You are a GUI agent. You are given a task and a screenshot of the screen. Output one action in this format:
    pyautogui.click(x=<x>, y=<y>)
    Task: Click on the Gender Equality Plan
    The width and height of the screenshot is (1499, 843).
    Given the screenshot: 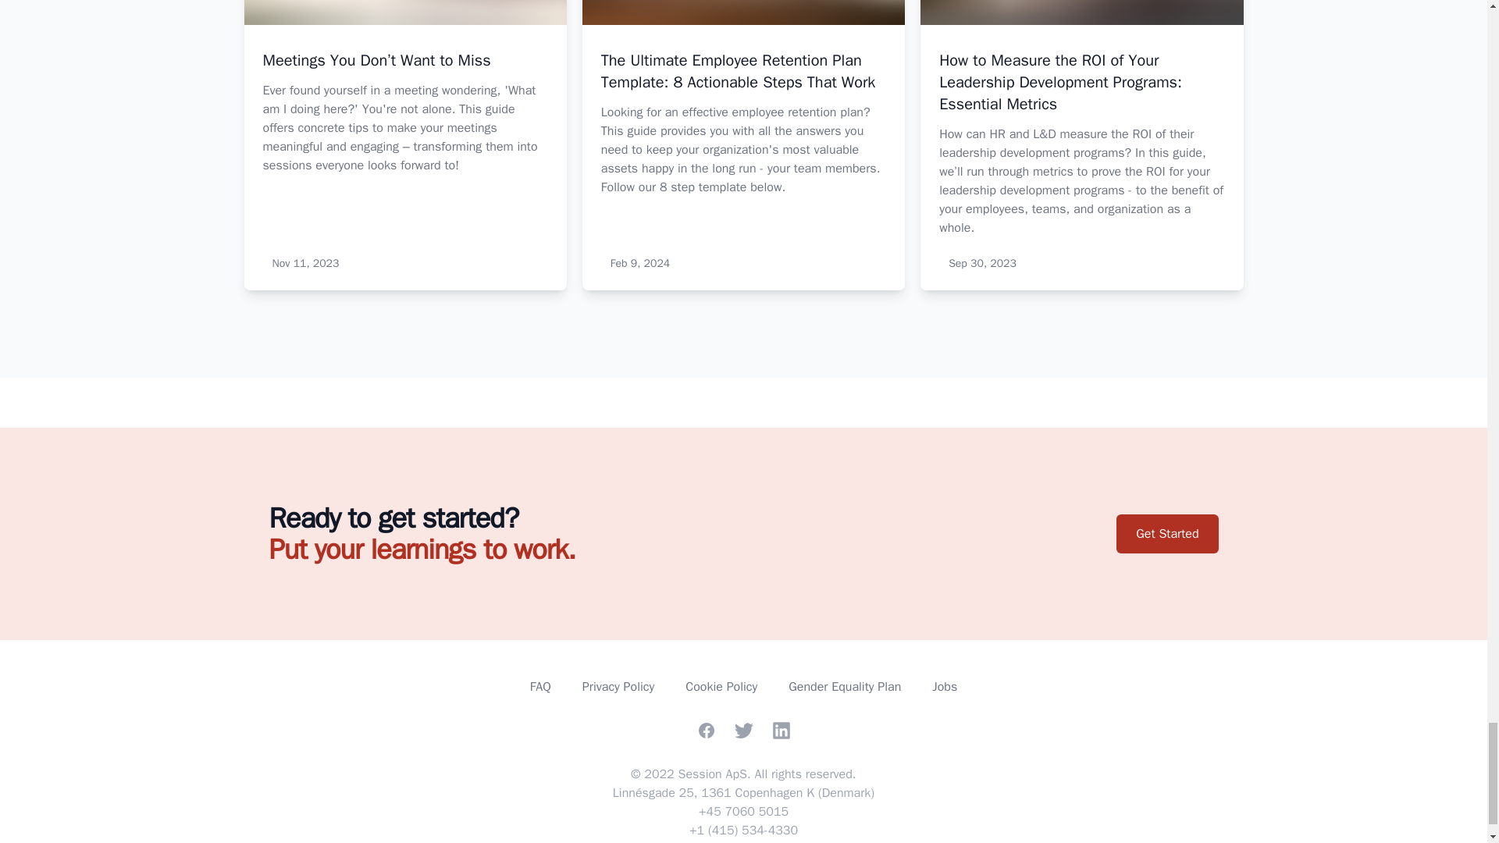 What is the action you would take?
    pyautogui.click(x=844, y=687)
    